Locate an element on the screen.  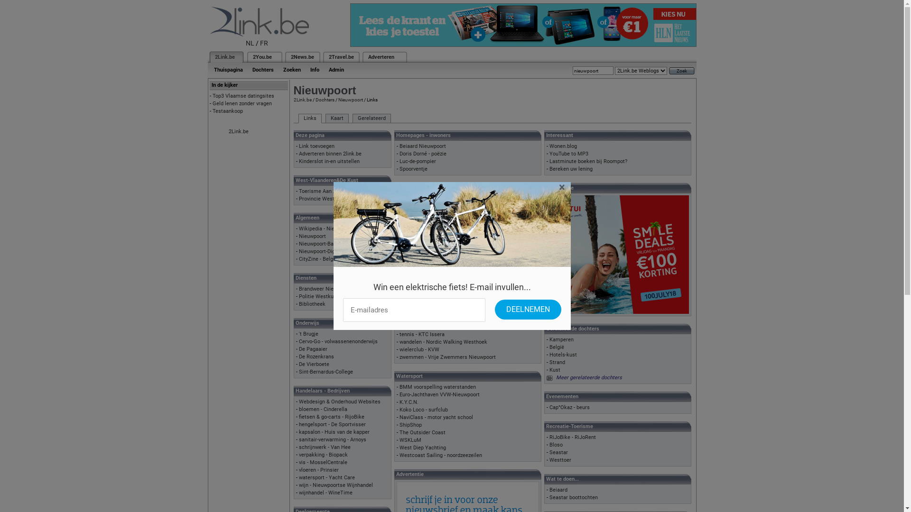
Nieuwpoort is located at coordinates (312, 236).